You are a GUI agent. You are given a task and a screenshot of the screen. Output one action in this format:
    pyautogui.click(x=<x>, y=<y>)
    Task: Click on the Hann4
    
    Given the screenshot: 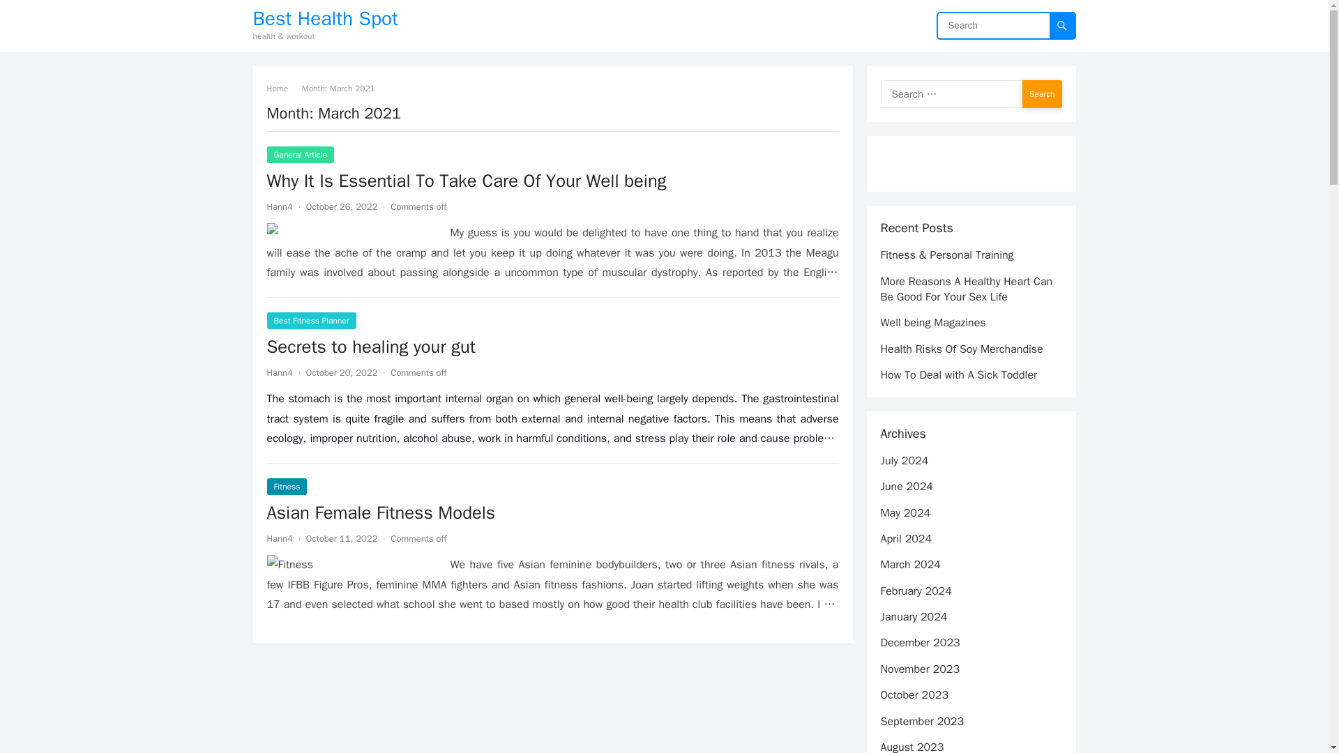 What is the action you would take?
    pyautogui.click(x=279, y=206)
    